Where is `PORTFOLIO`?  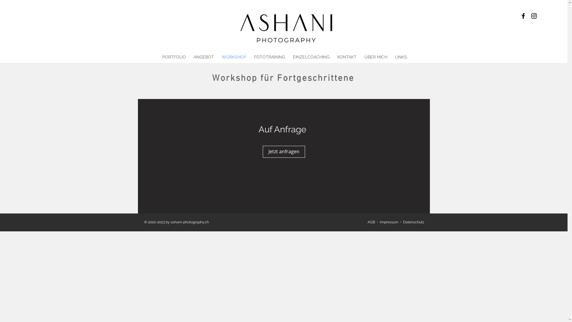 PORTFOLIO is located at coordinates (174, 57).